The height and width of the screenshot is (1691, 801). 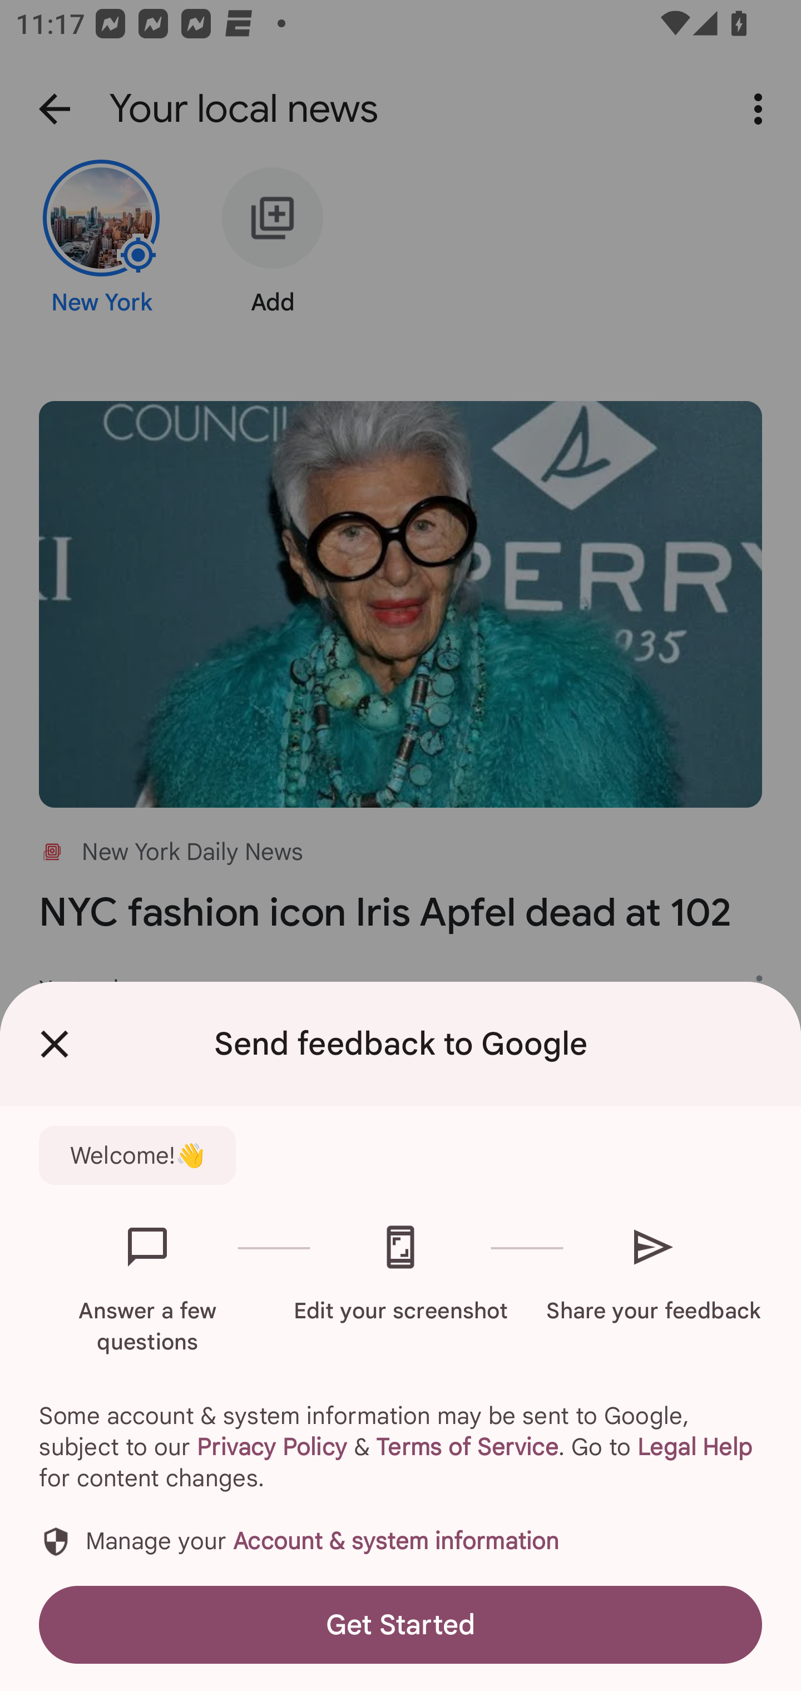 I want to click on Get Started, so click(x=400, y=1624).